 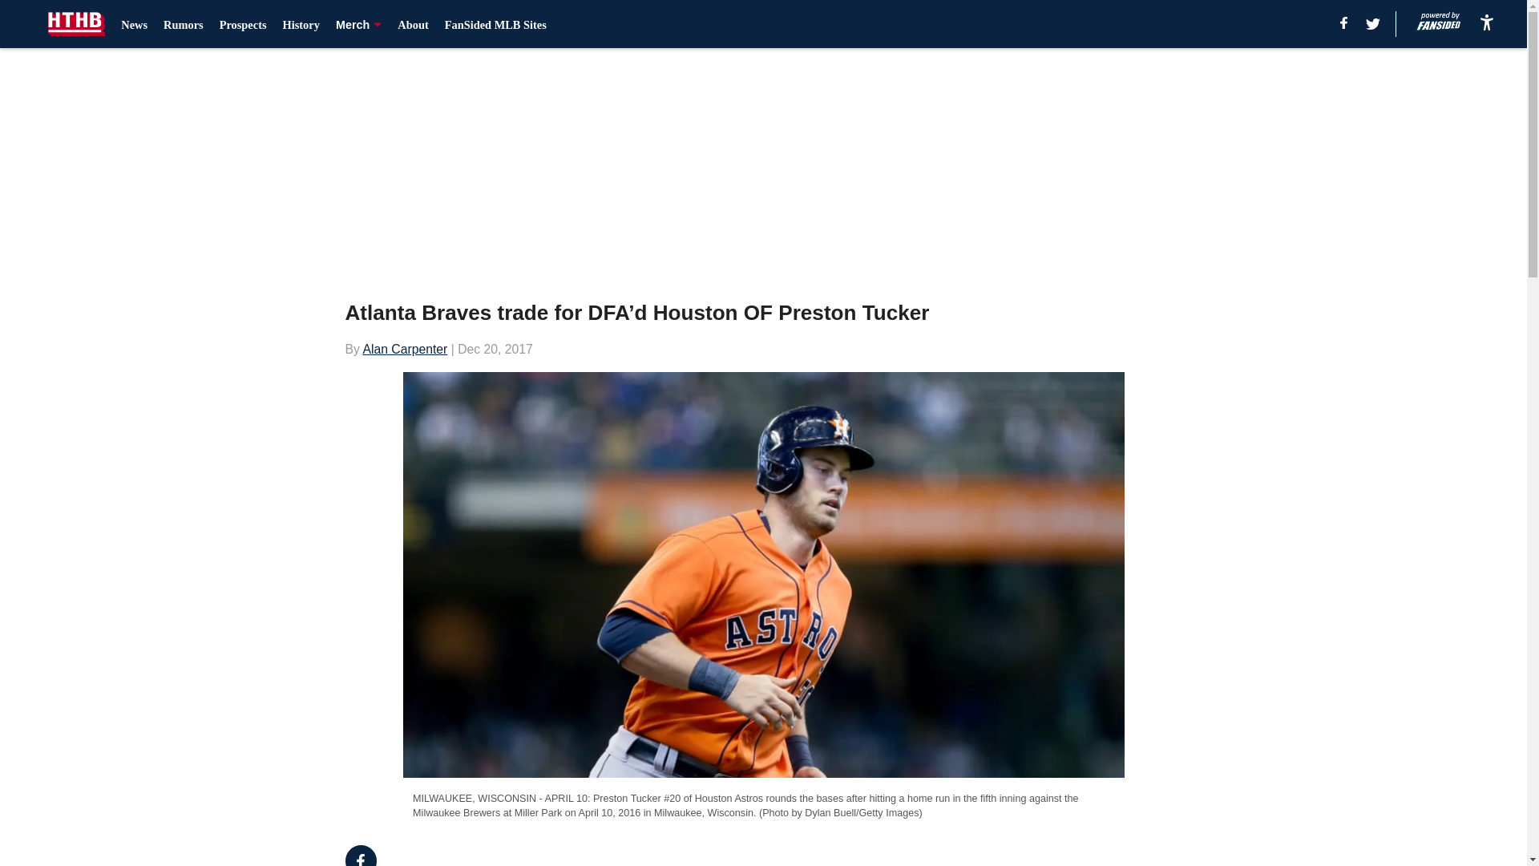 What do you see at coordinates (243, 24) in the screenshot?
I see `Prospects` at bounding box center [243, 24].